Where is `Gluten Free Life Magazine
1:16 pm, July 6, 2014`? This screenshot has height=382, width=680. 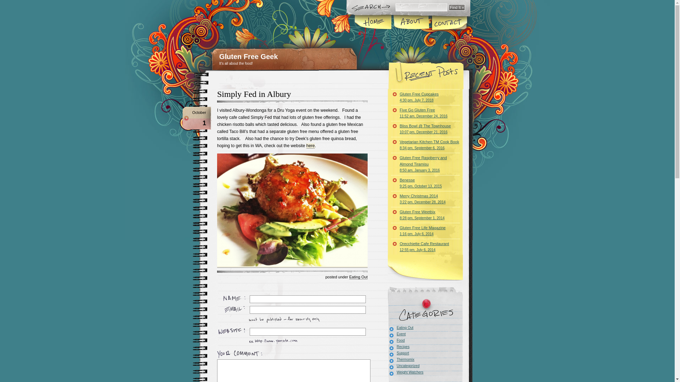
Gluten Free Life Magazine
1:16 pm, July 6, 2014 is located at coordinates (426, 231).